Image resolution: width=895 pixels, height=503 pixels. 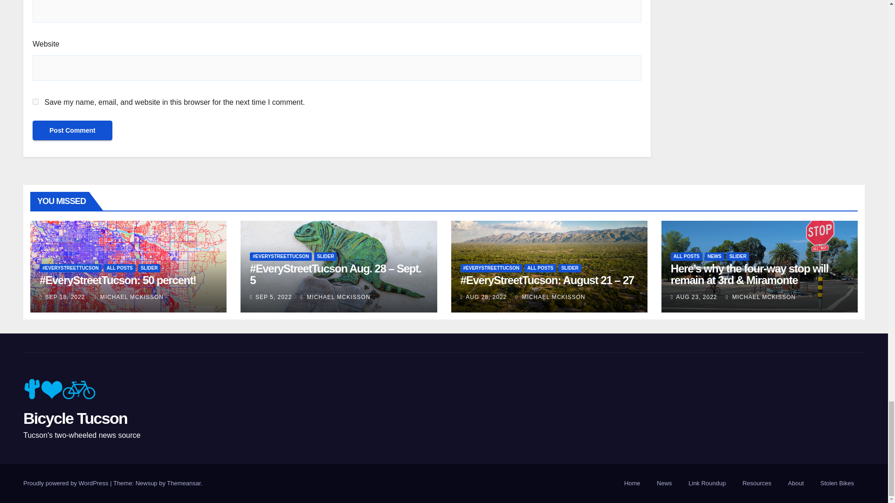 I want to click on Post Comment, so click(x=72, y=130).